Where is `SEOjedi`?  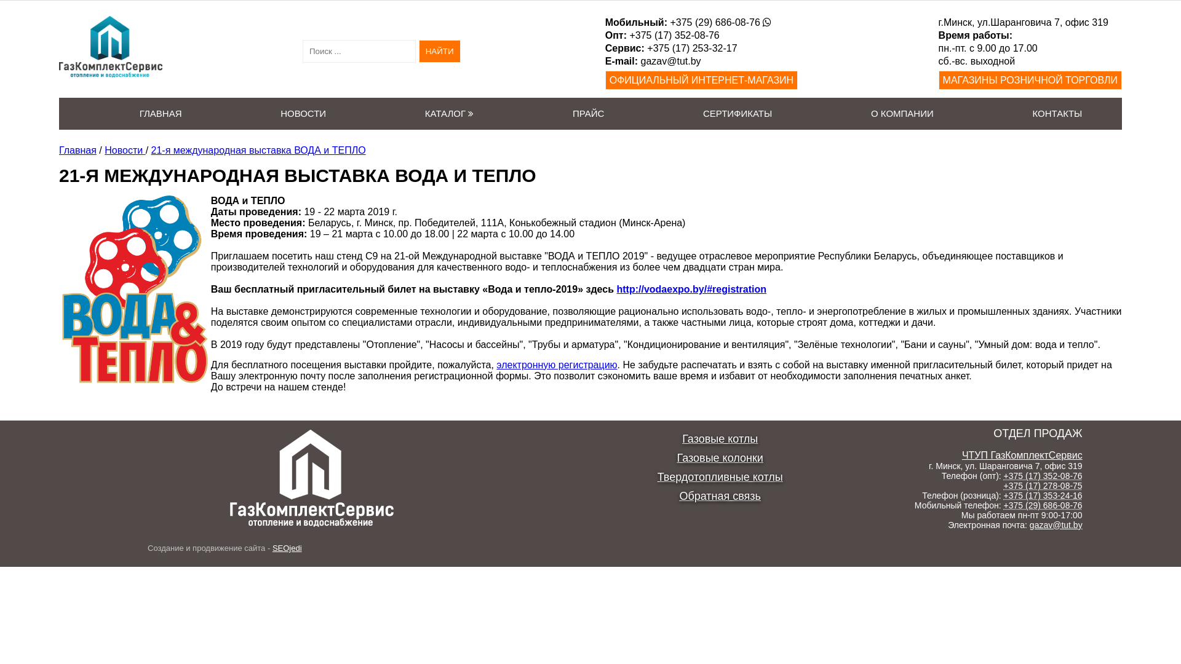 SEOjedi is located at coordinates (287, 548).